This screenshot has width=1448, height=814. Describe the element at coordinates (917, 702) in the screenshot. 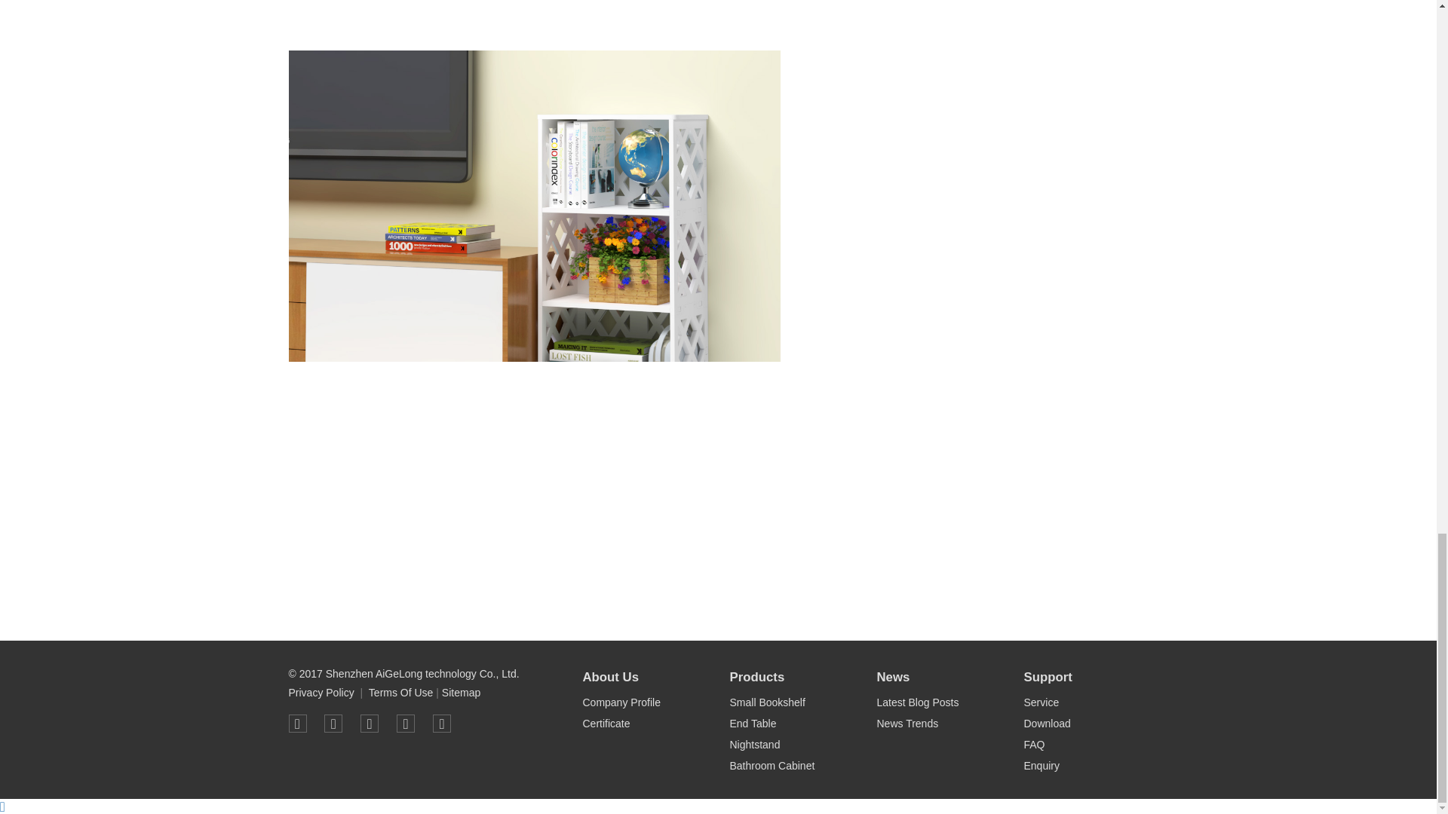

I see `Latest Blog Posts` at that location.